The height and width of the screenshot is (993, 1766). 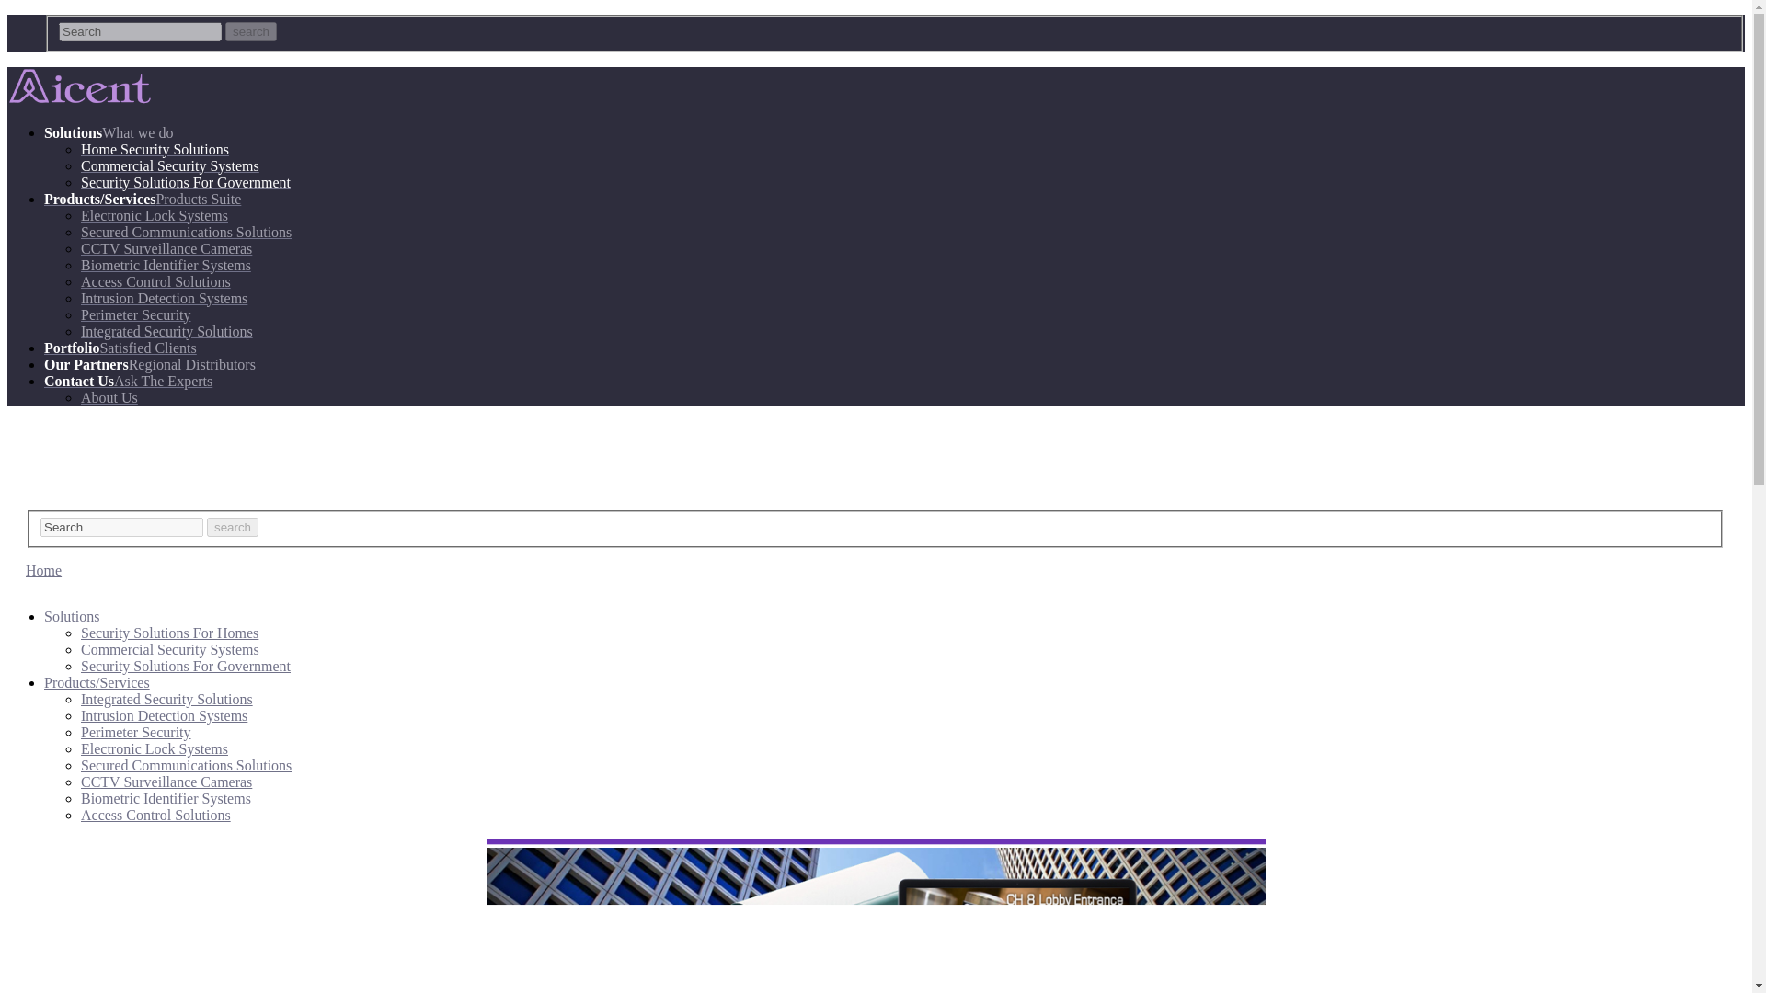 What do you see at coordinates (156, 815) in the screenshot?
I see `Access Control Solutions` at bounding box center [156, 815].